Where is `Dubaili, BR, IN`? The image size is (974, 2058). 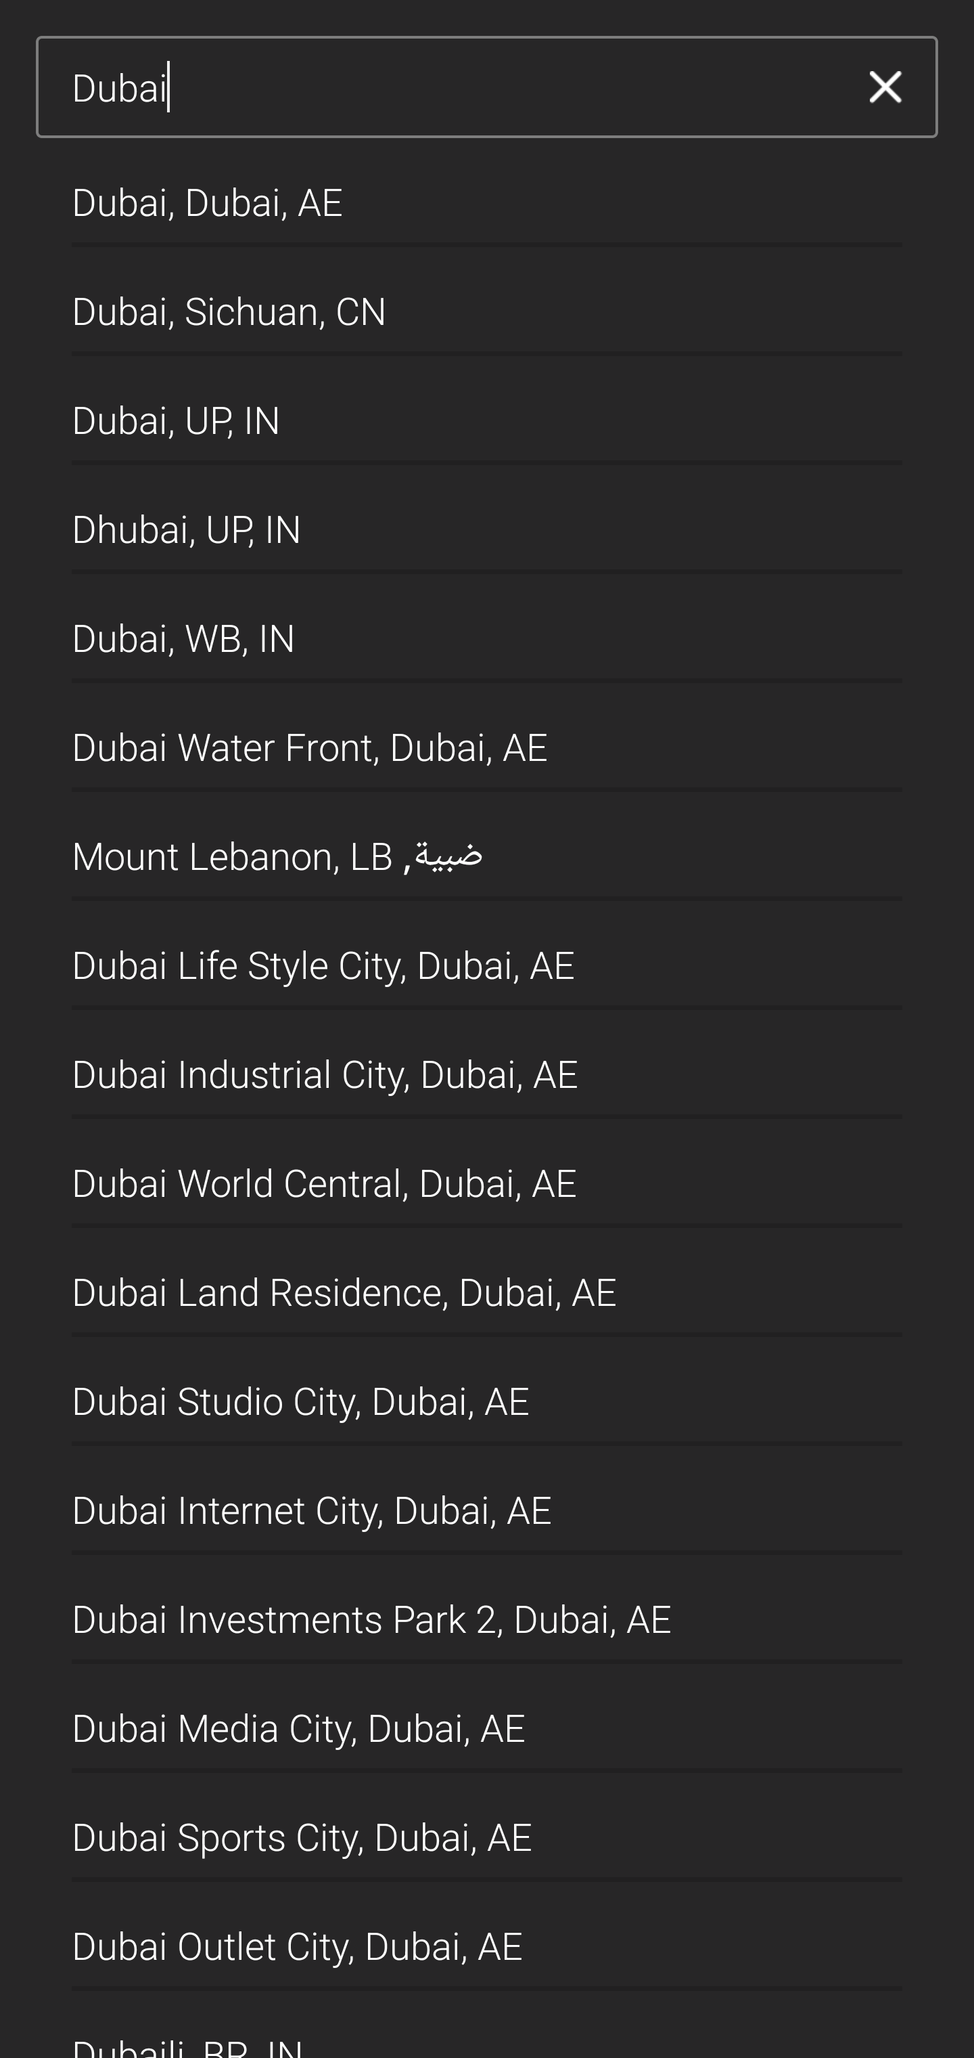 Dubaili, BR, IN is located at coordinates (487, 2024).